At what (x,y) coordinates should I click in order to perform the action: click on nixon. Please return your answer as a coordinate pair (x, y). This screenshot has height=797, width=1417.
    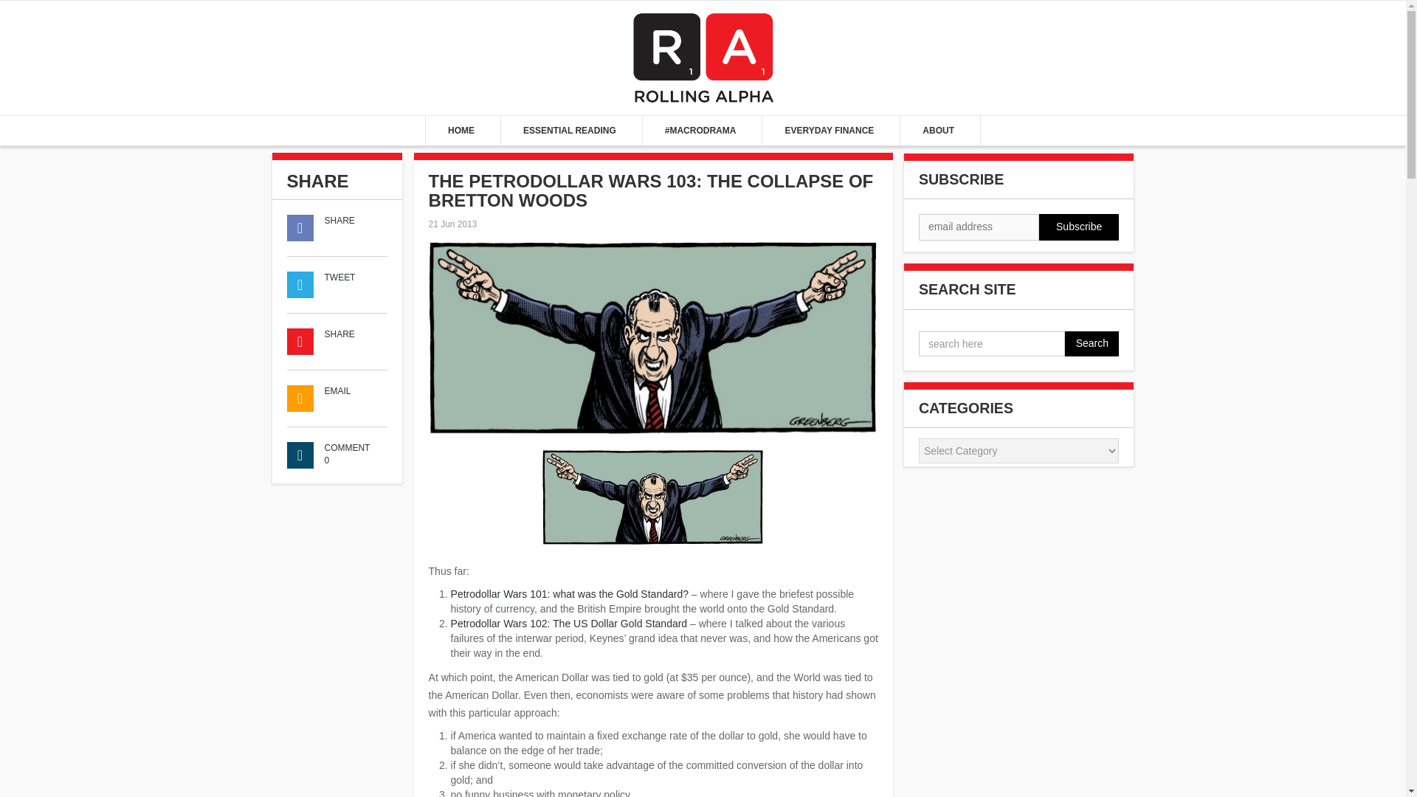
    Looking at the image, I should click on (652, 497).